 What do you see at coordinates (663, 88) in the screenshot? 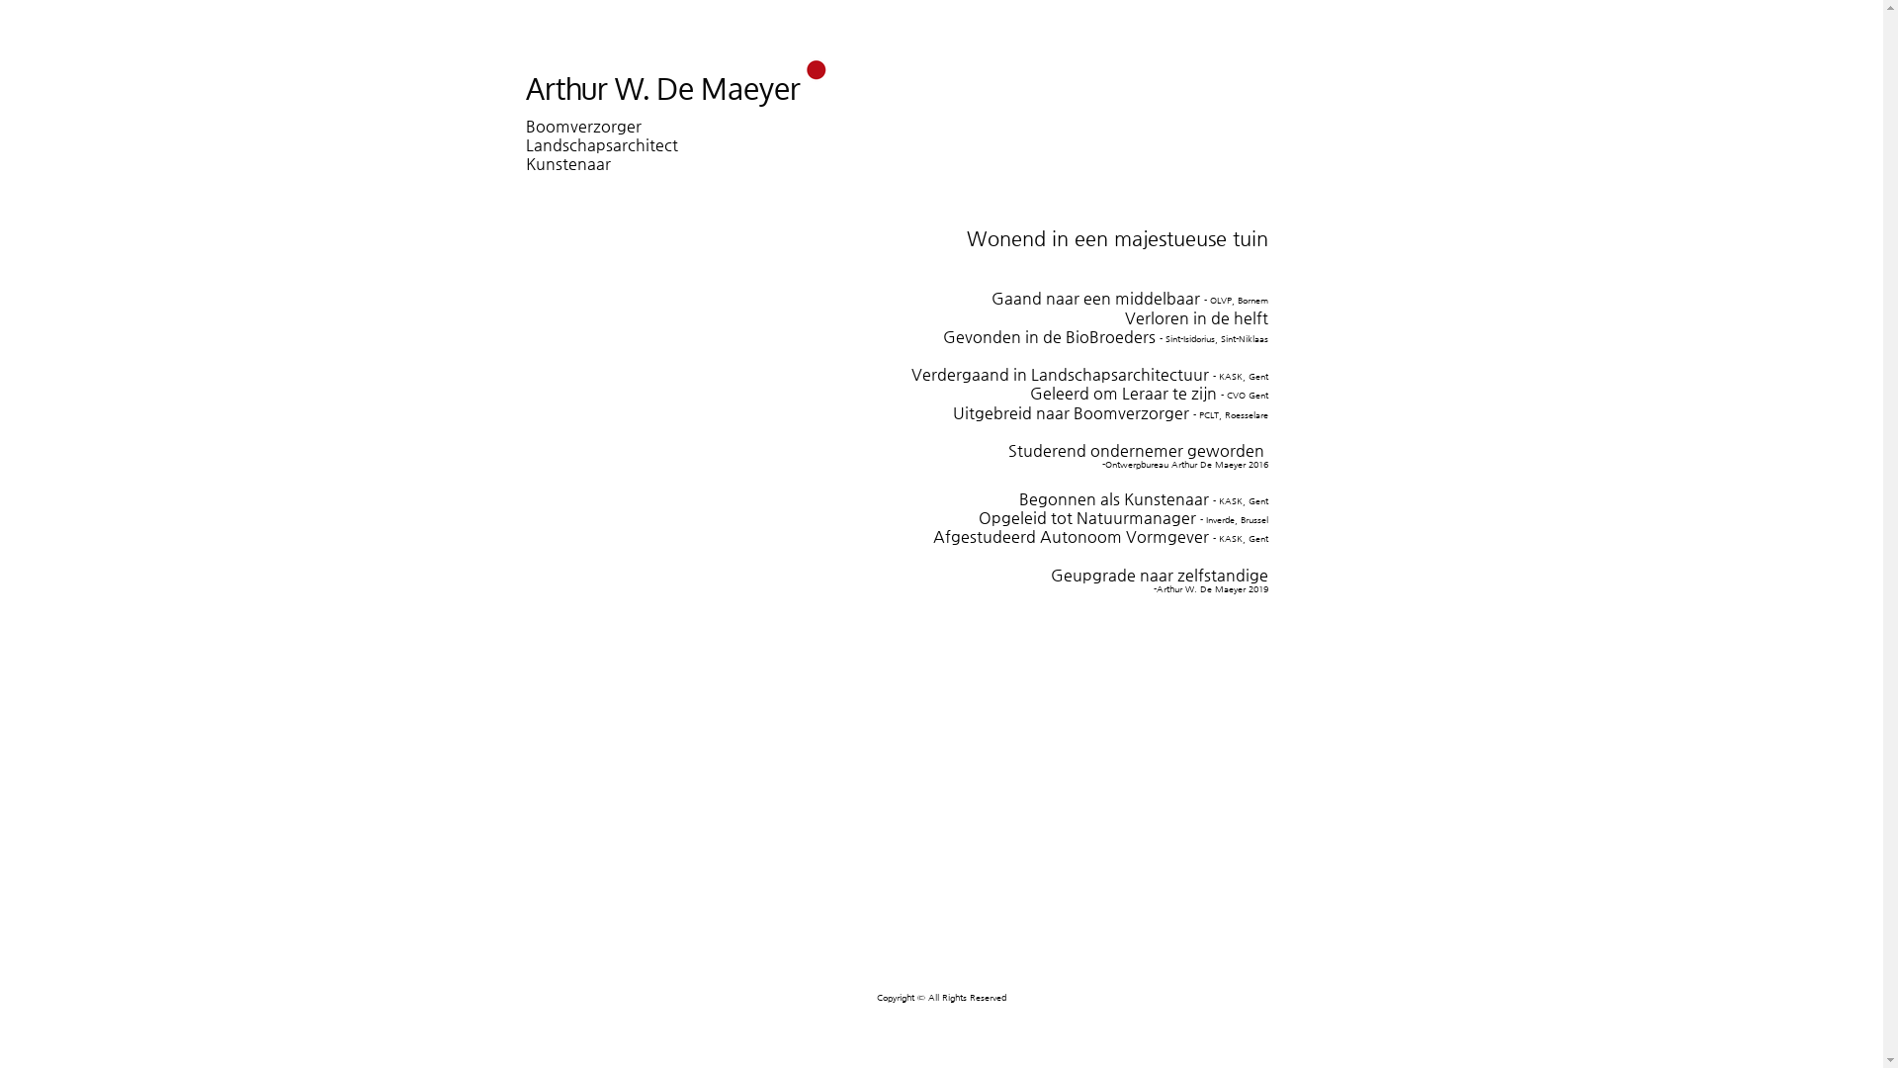
I see `Arthur W. De Maeyer` at bounding box center [663, 88].